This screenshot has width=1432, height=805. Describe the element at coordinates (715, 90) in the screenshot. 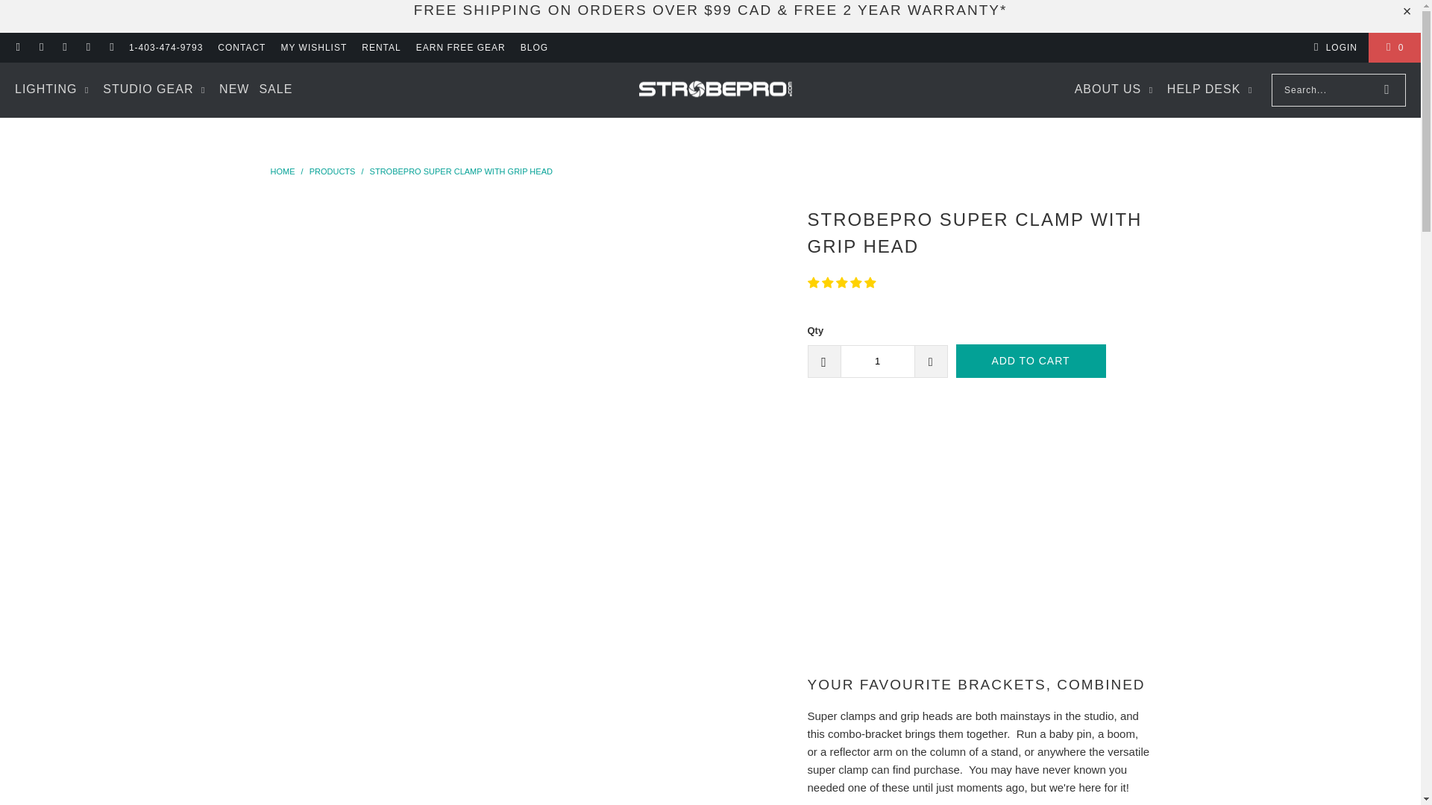

I see `Strobepro Studio Lighting` at that location.